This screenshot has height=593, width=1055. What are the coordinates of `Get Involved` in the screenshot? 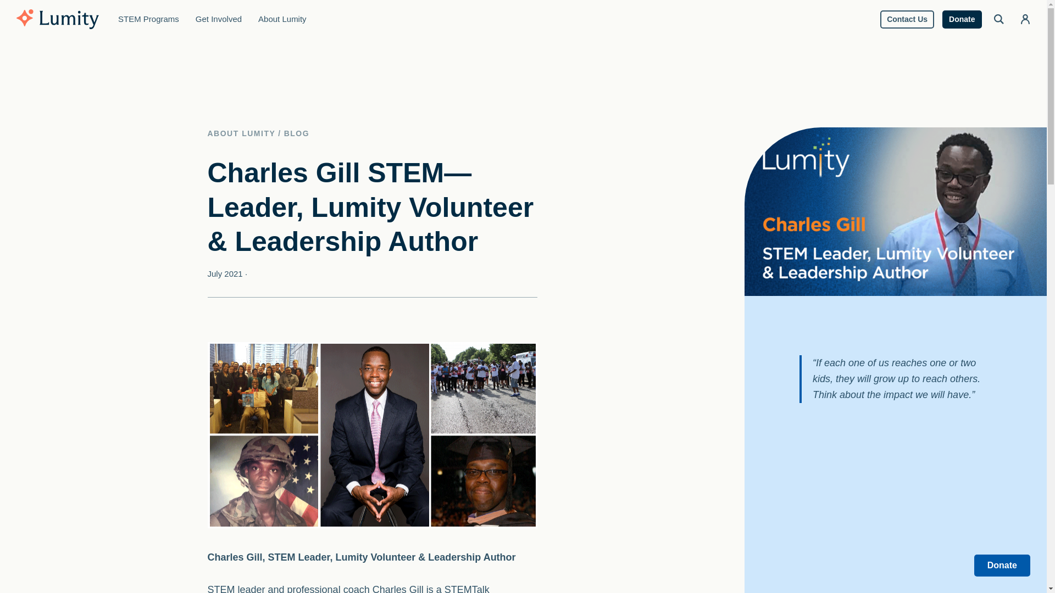 It's located at (219, 19).